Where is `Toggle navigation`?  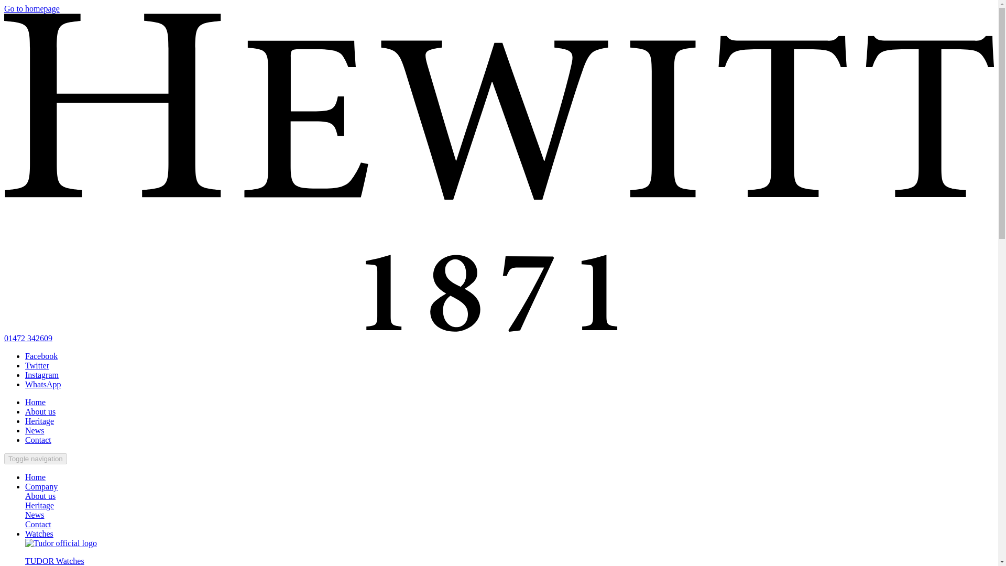 Toggle navigation is located at coordinates (36, 459).